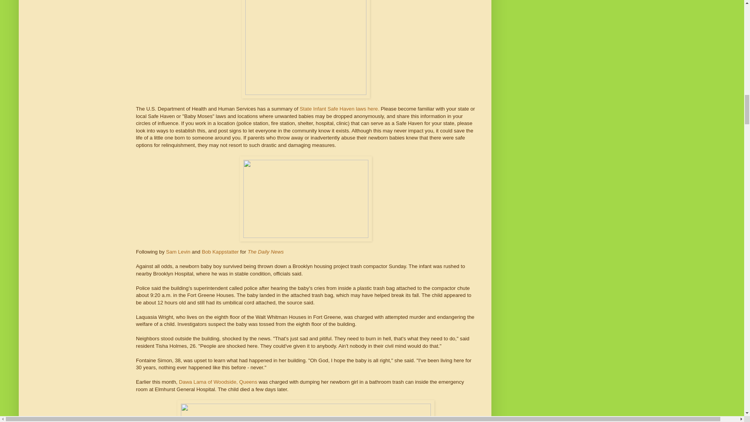 The height and width of the screenshot is (422, 750). Describe the element at coordinates (178, 252) in the screenshot. I see `Sam Levin` at that location.